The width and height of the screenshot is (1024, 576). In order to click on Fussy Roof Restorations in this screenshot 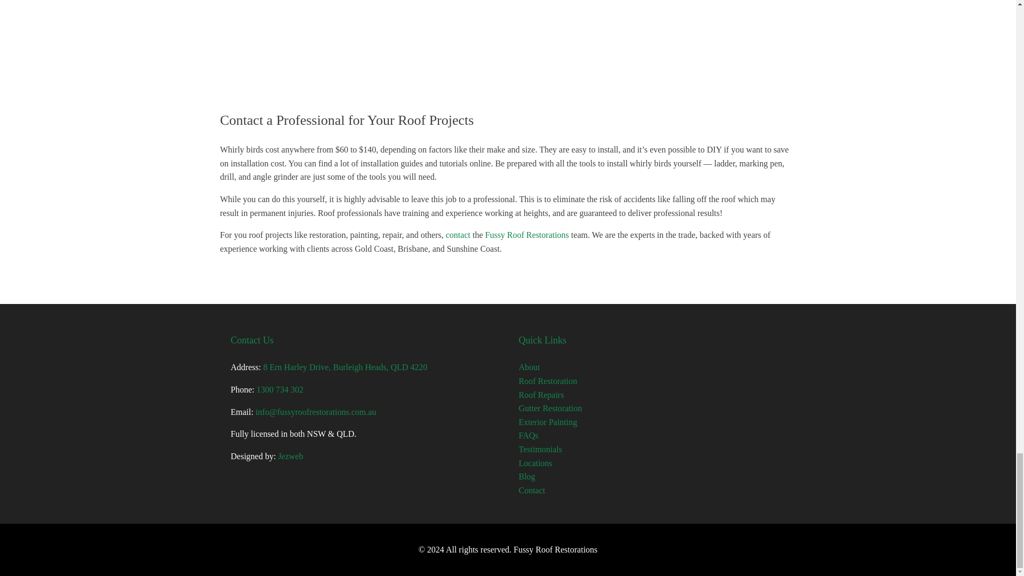, I will do `click(527, 235)`.